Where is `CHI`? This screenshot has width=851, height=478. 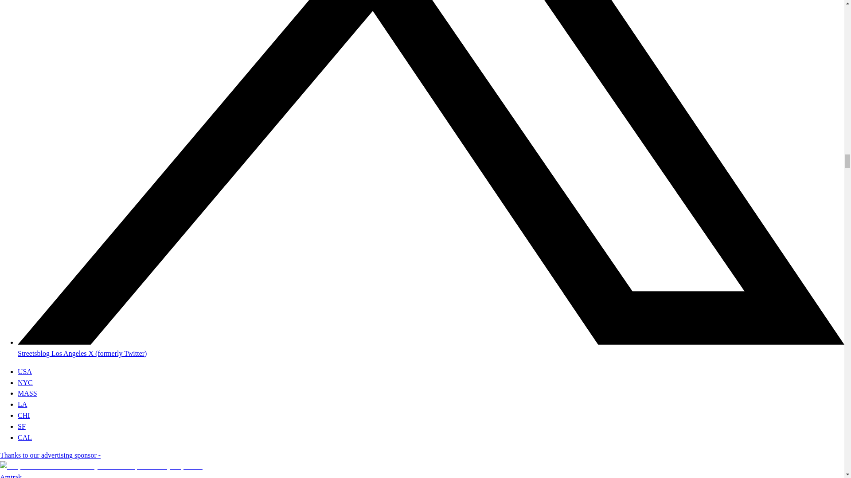
CHI is located at coordinates (24, 415).